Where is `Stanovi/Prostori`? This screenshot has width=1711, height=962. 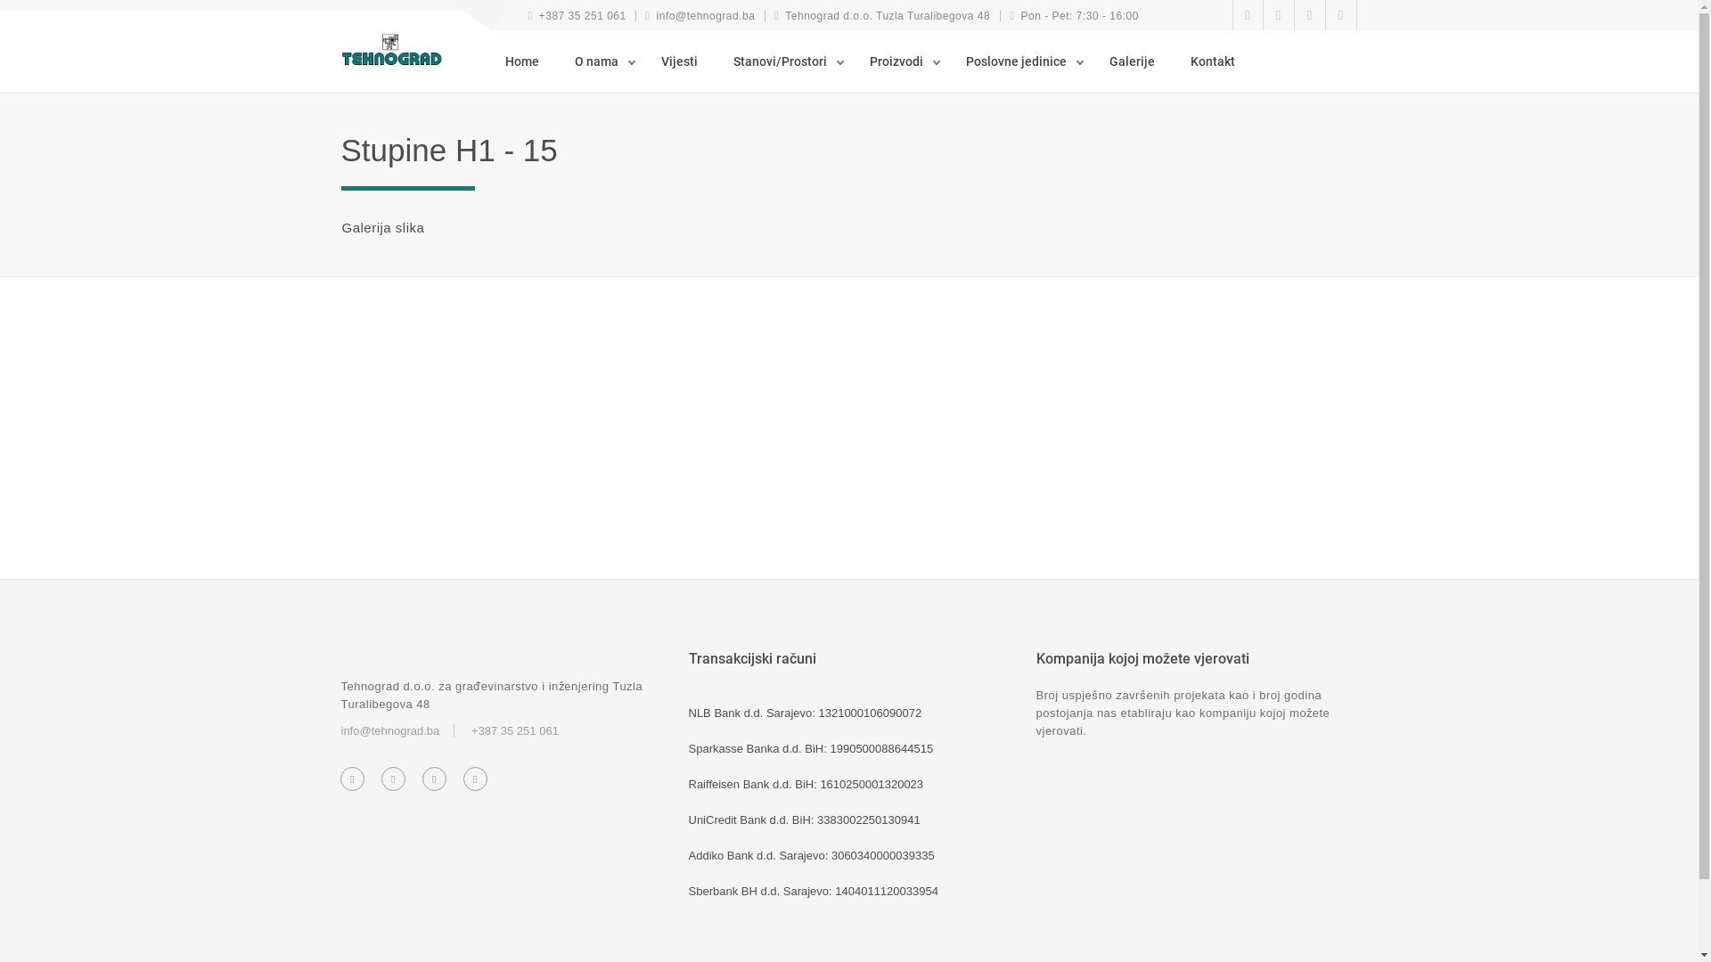 Stanovi/Prostori is located at coordinates (788, 61).